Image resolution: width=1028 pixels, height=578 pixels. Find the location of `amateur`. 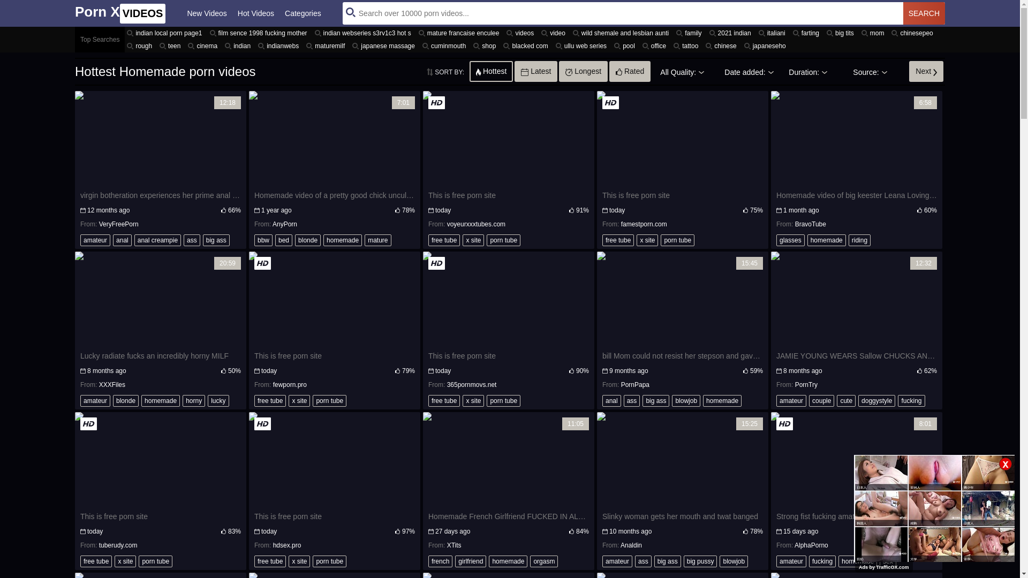

amateur is located at coordinates (791, 561).